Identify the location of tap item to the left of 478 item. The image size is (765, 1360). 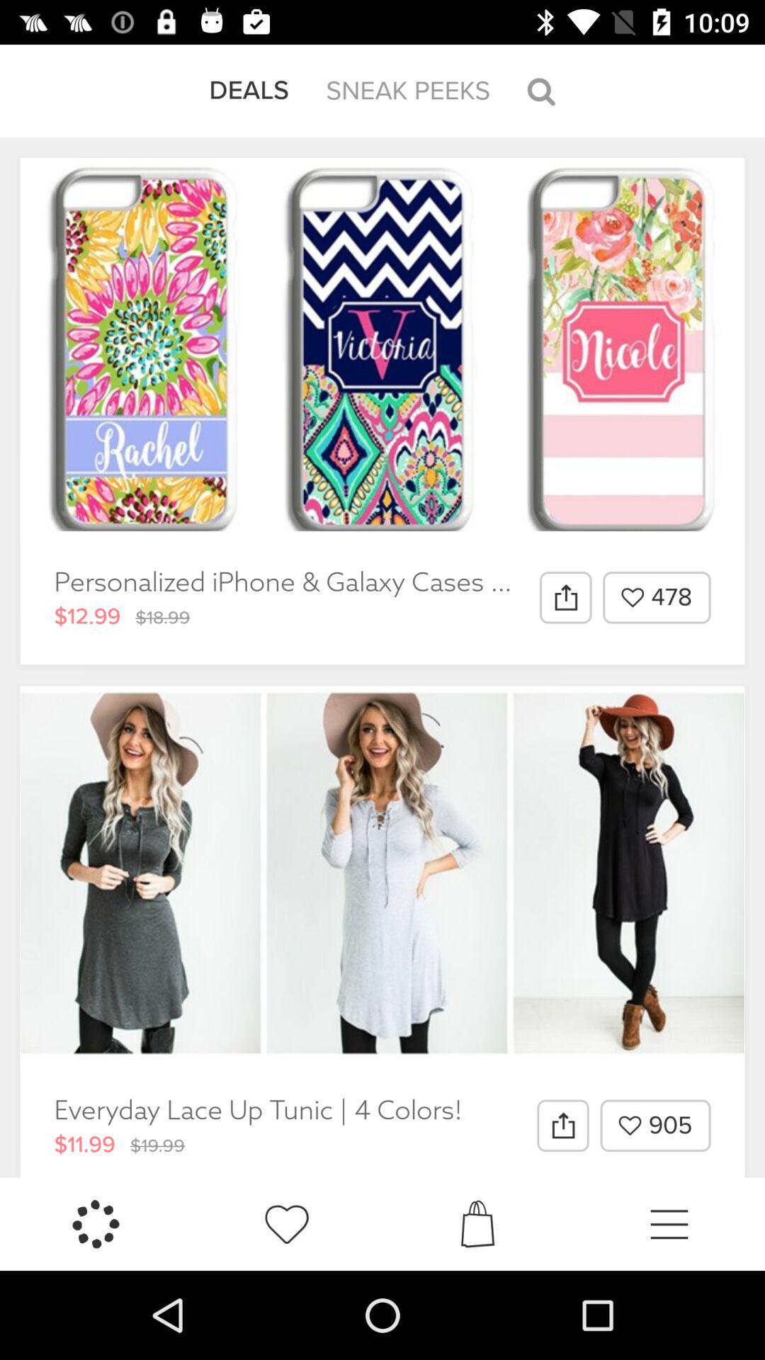
(565, 597).